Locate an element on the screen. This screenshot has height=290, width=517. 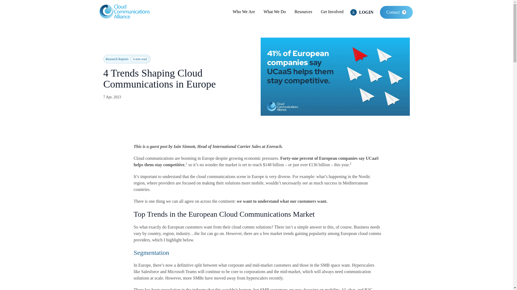
Contact is located at coordinates (396, 12).